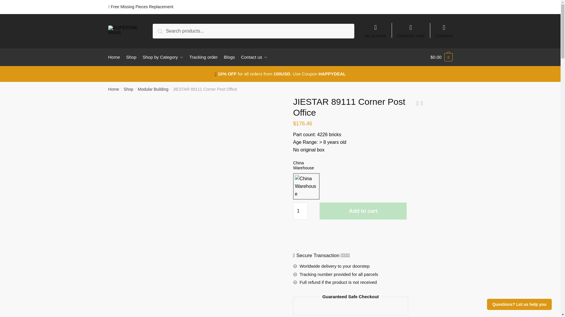 The height and width of the screenshot is (317, 565). I want to click on View your shopping cart, so click(441, 57).